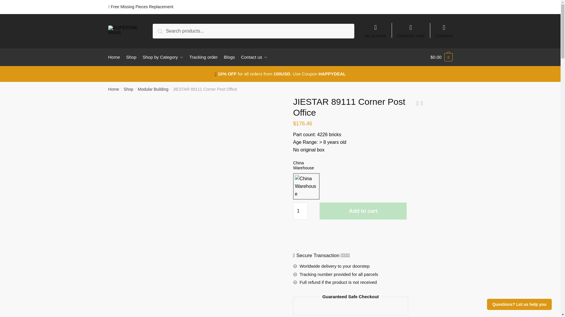 The height and width of the screenshot is (317, 565). I want to click on View your shopping cart, so click(441, 57).